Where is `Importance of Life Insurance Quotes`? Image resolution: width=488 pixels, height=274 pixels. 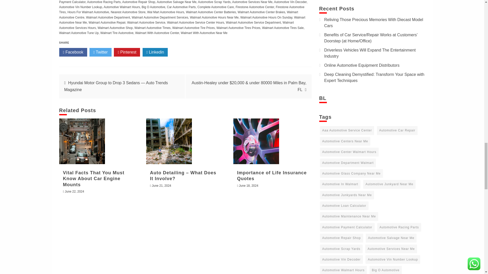 Importance of Life Insurance Quotes is located at coordinates (256, 141).